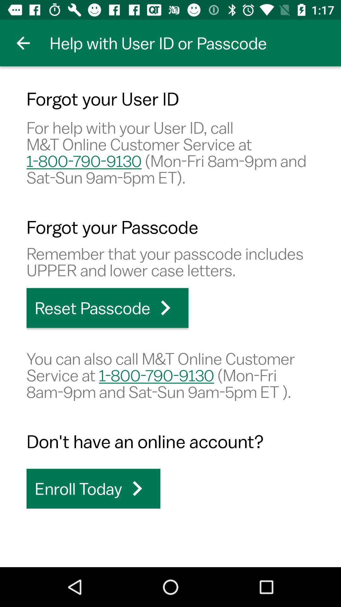 The height and width of the screenshot is (607, 341). I want to click on launch the item below don t have item, so click(93, 488).